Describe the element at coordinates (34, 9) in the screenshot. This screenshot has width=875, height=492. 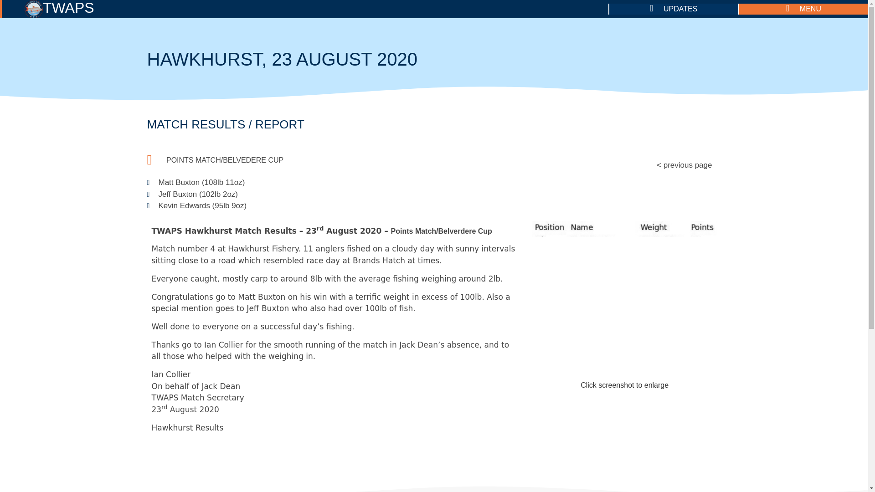
I see `Thameside Works and Angling Preservation Society` at that location.